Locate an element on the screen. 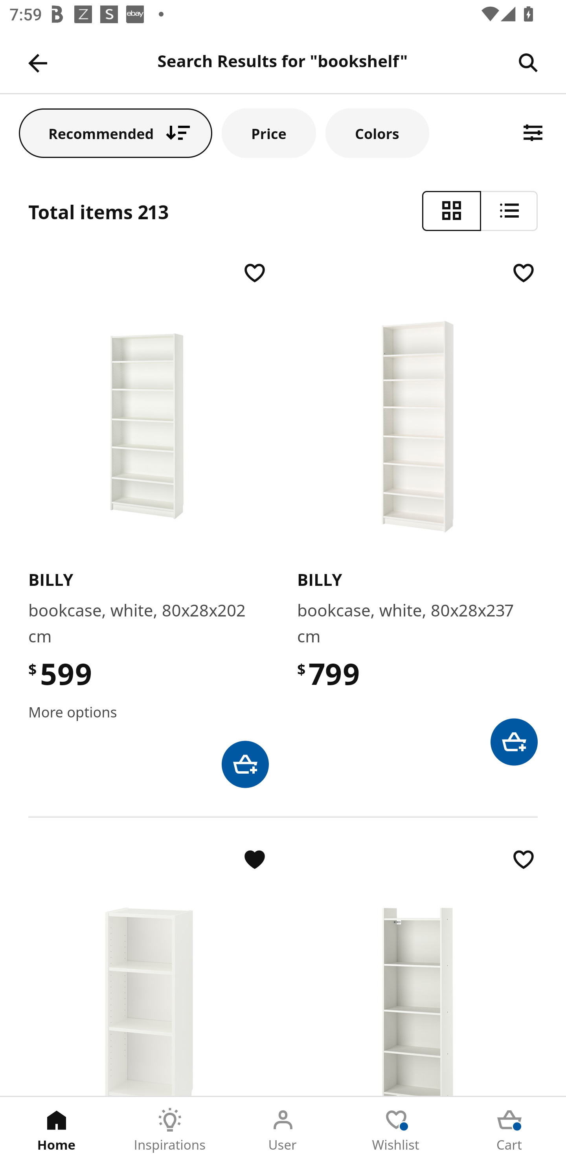  Inspirations
Tab 2 of 5 is located at coordinates (170, 1130).